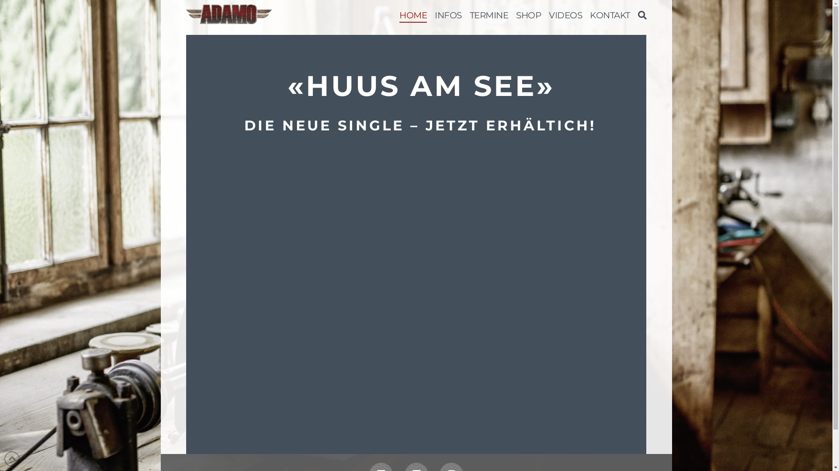 The width and height of the screenshot is (839, 471). I want to click on INFOS, so click(448, 17).